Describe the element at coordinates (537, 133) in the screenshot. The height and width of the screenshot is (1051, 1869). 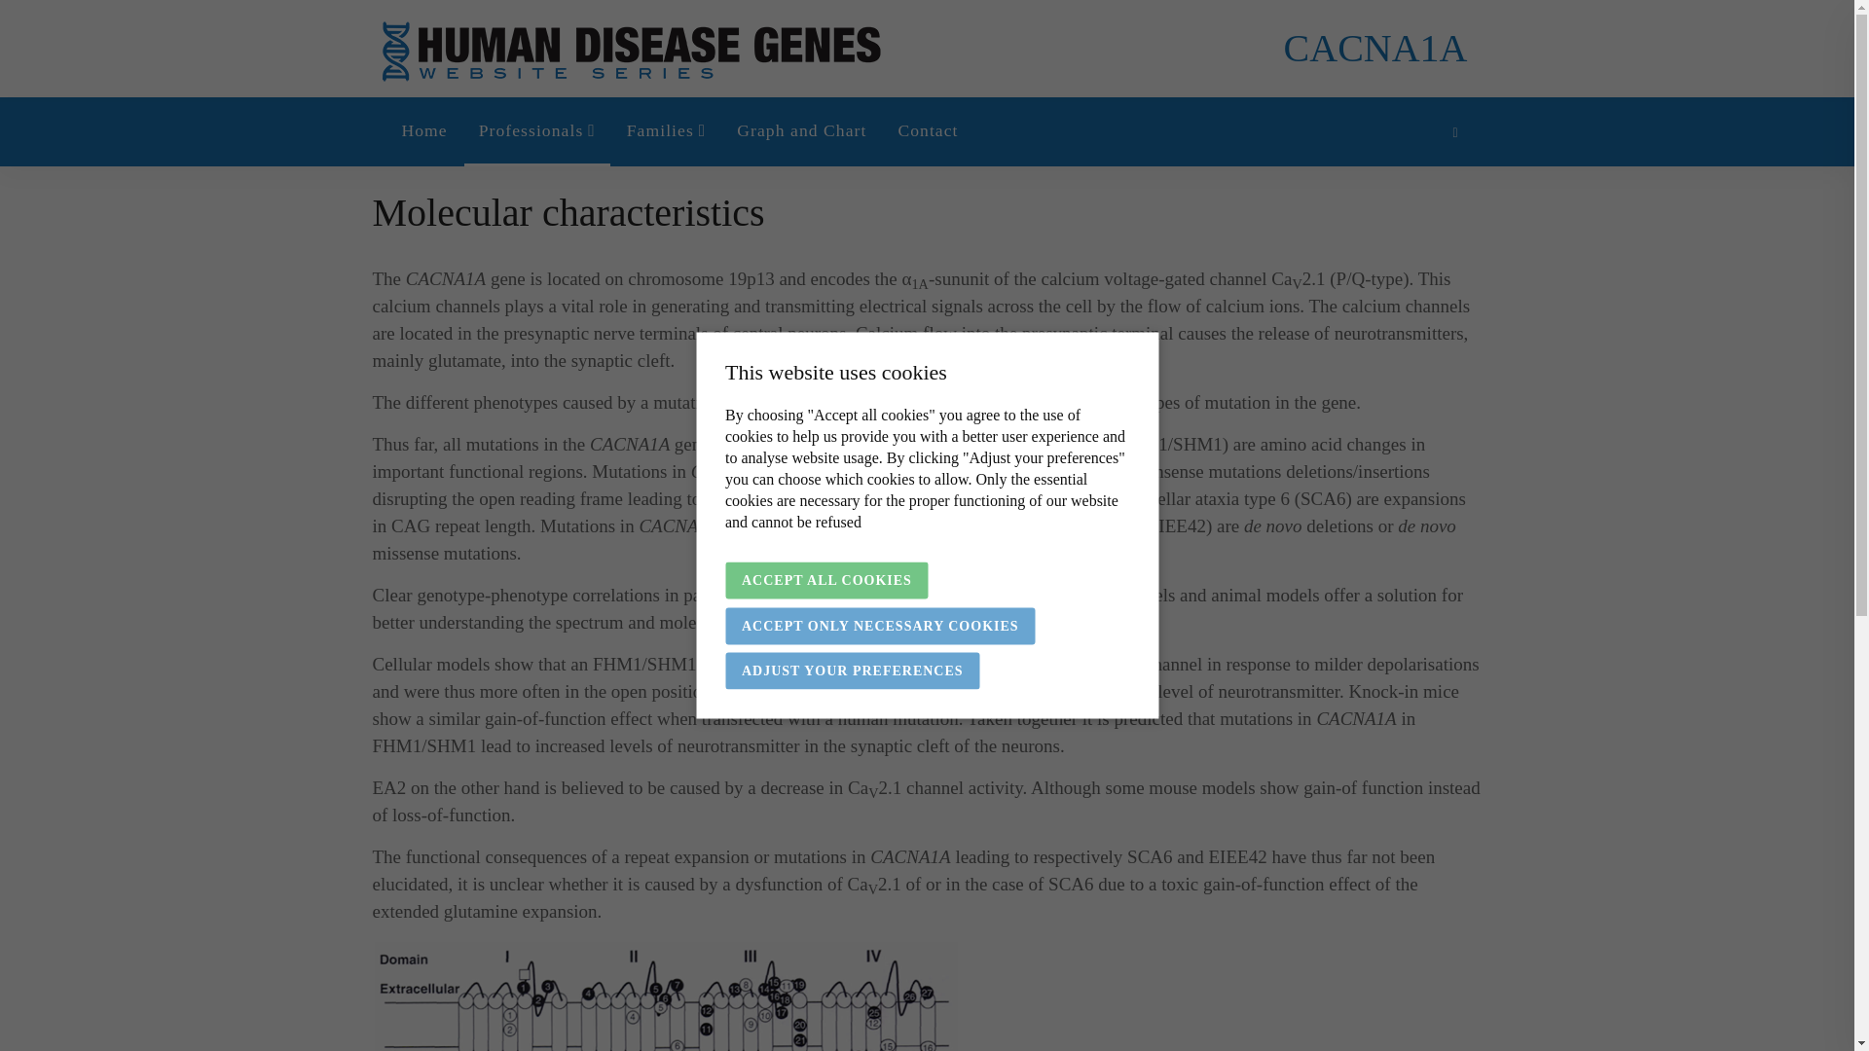
I see `Professionals` at that location.